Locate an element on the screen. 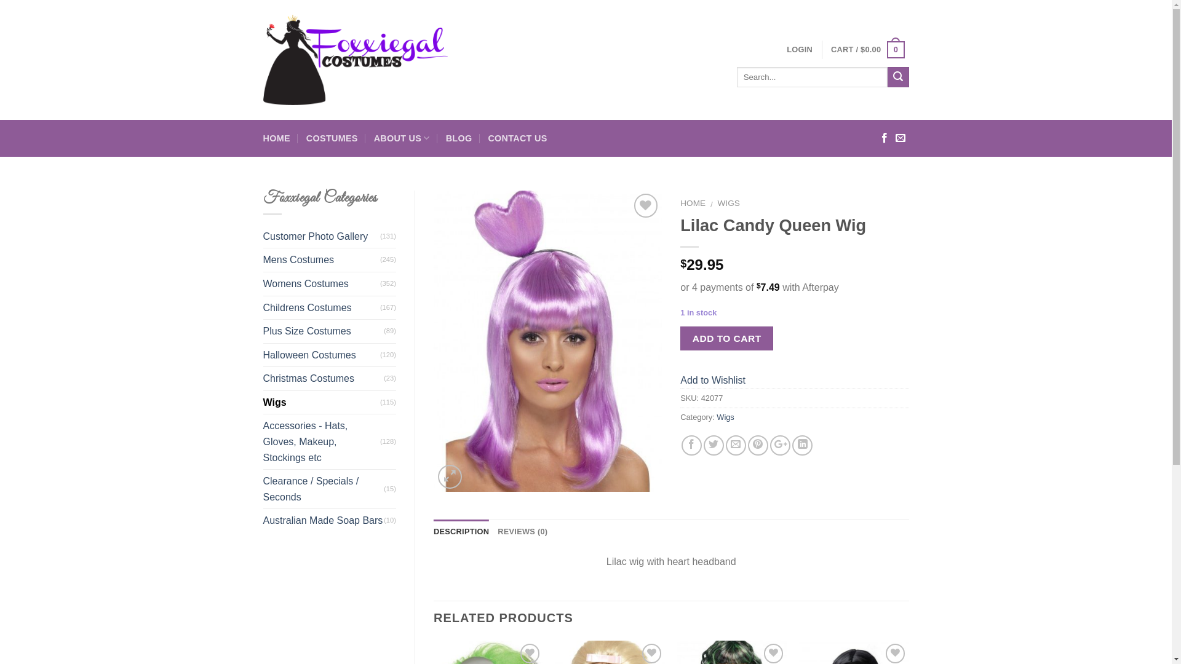 This screenshot has width=1181, height=664. WIGS is located at coordinates (729, 203).